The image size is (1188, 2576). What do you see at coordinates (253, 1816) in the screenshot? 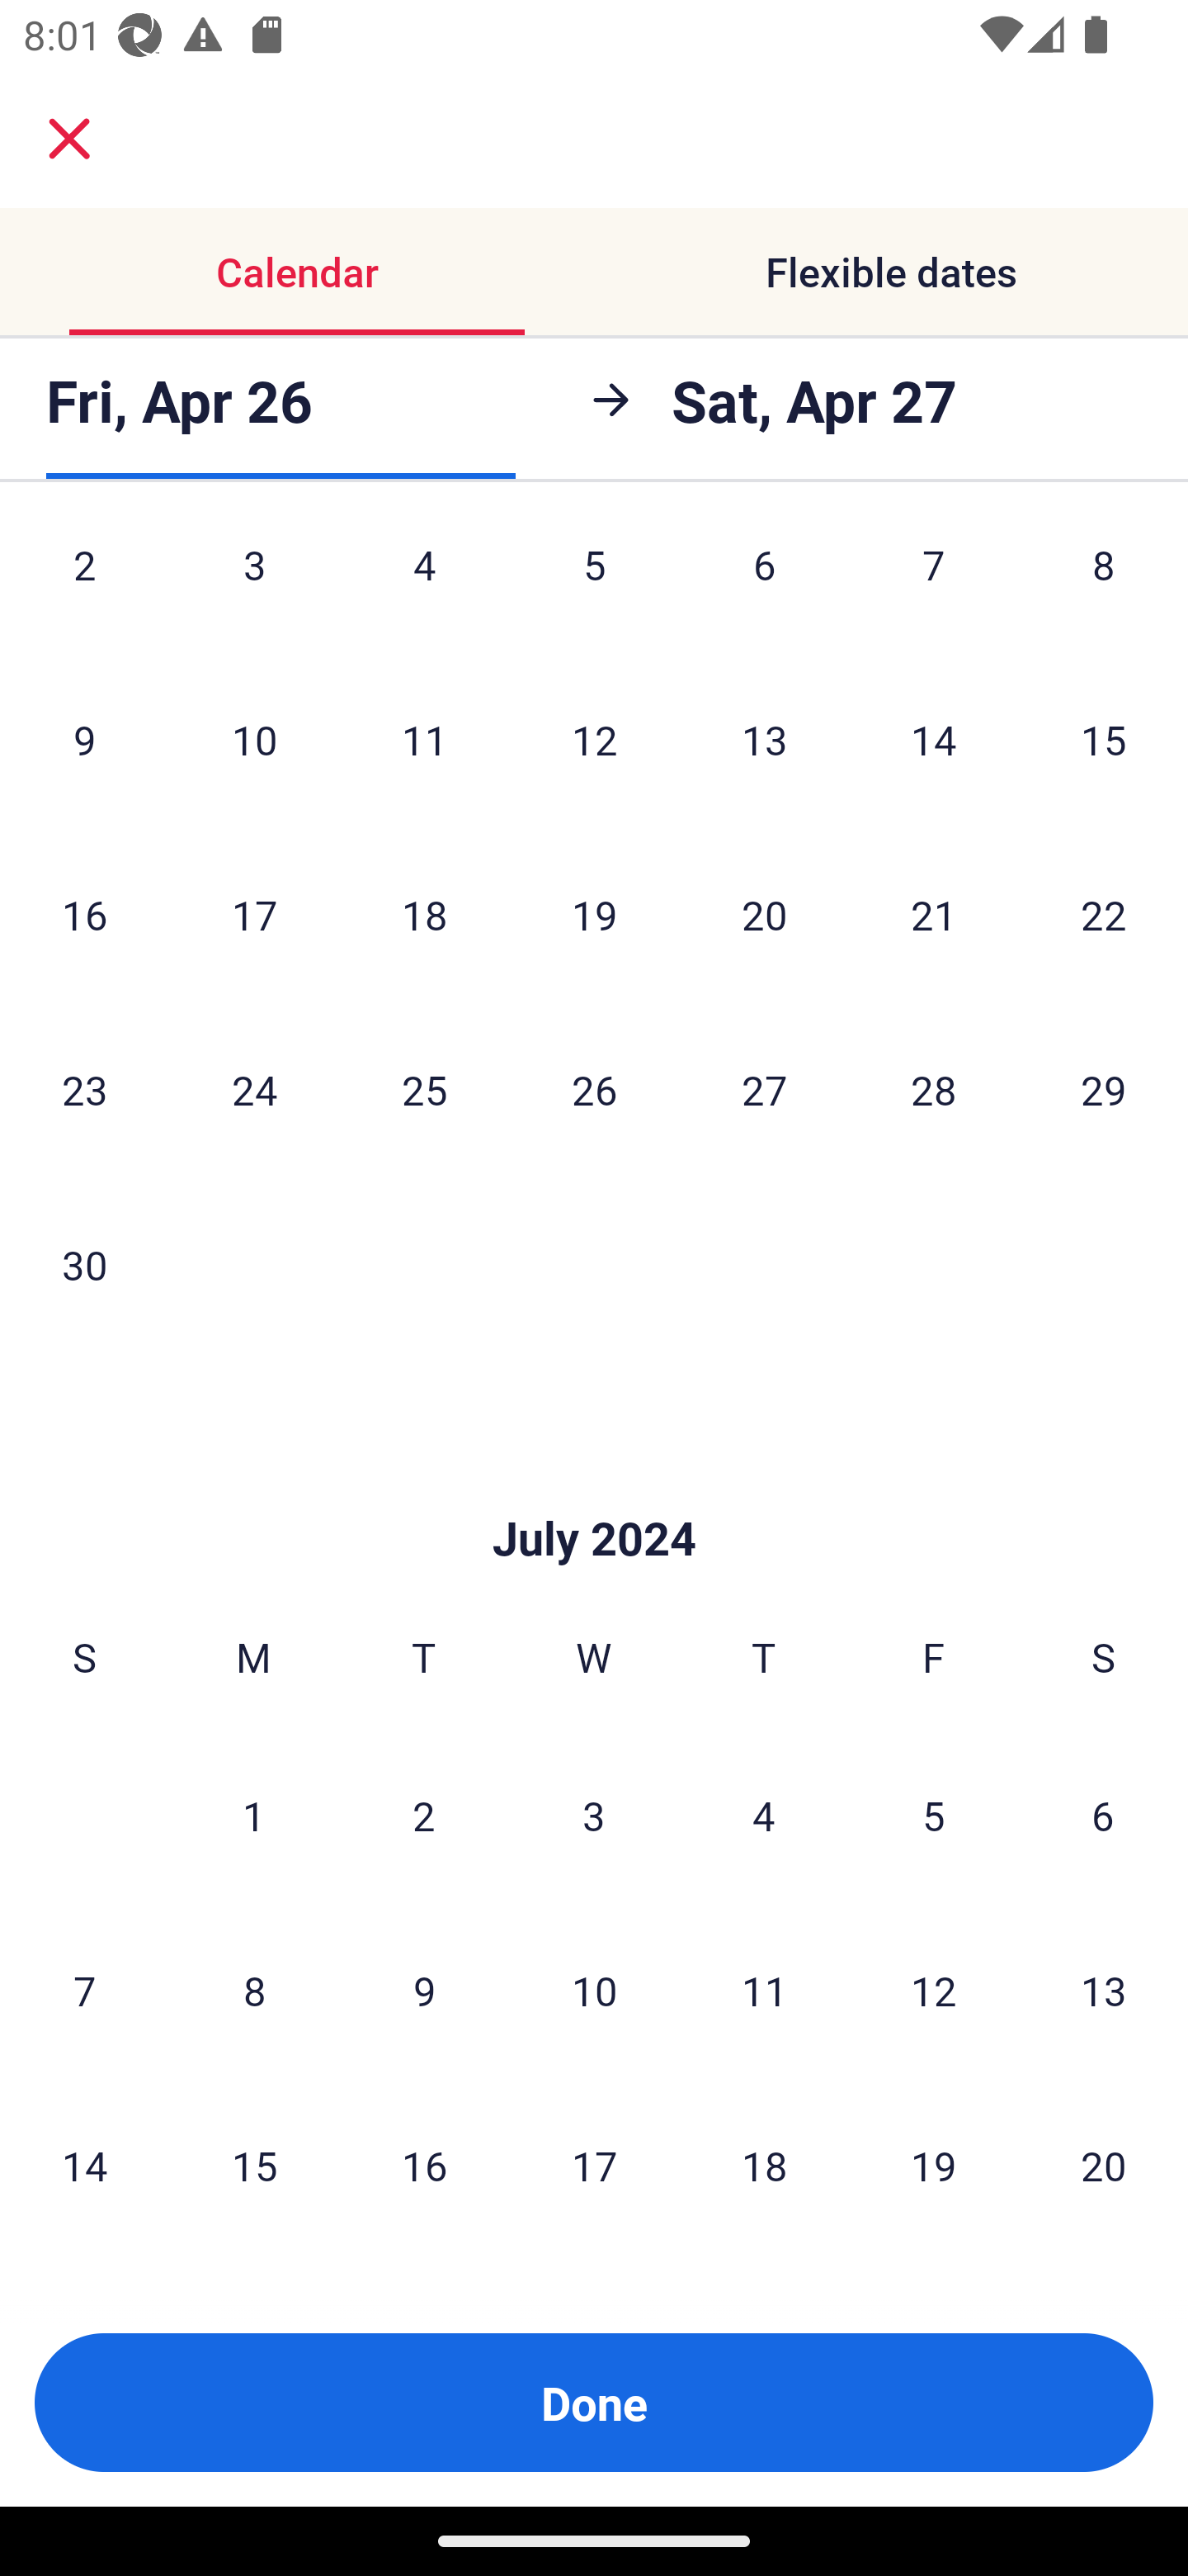
I see `1 Monday, July 1, 2024` at bounding box center [253, 1816].